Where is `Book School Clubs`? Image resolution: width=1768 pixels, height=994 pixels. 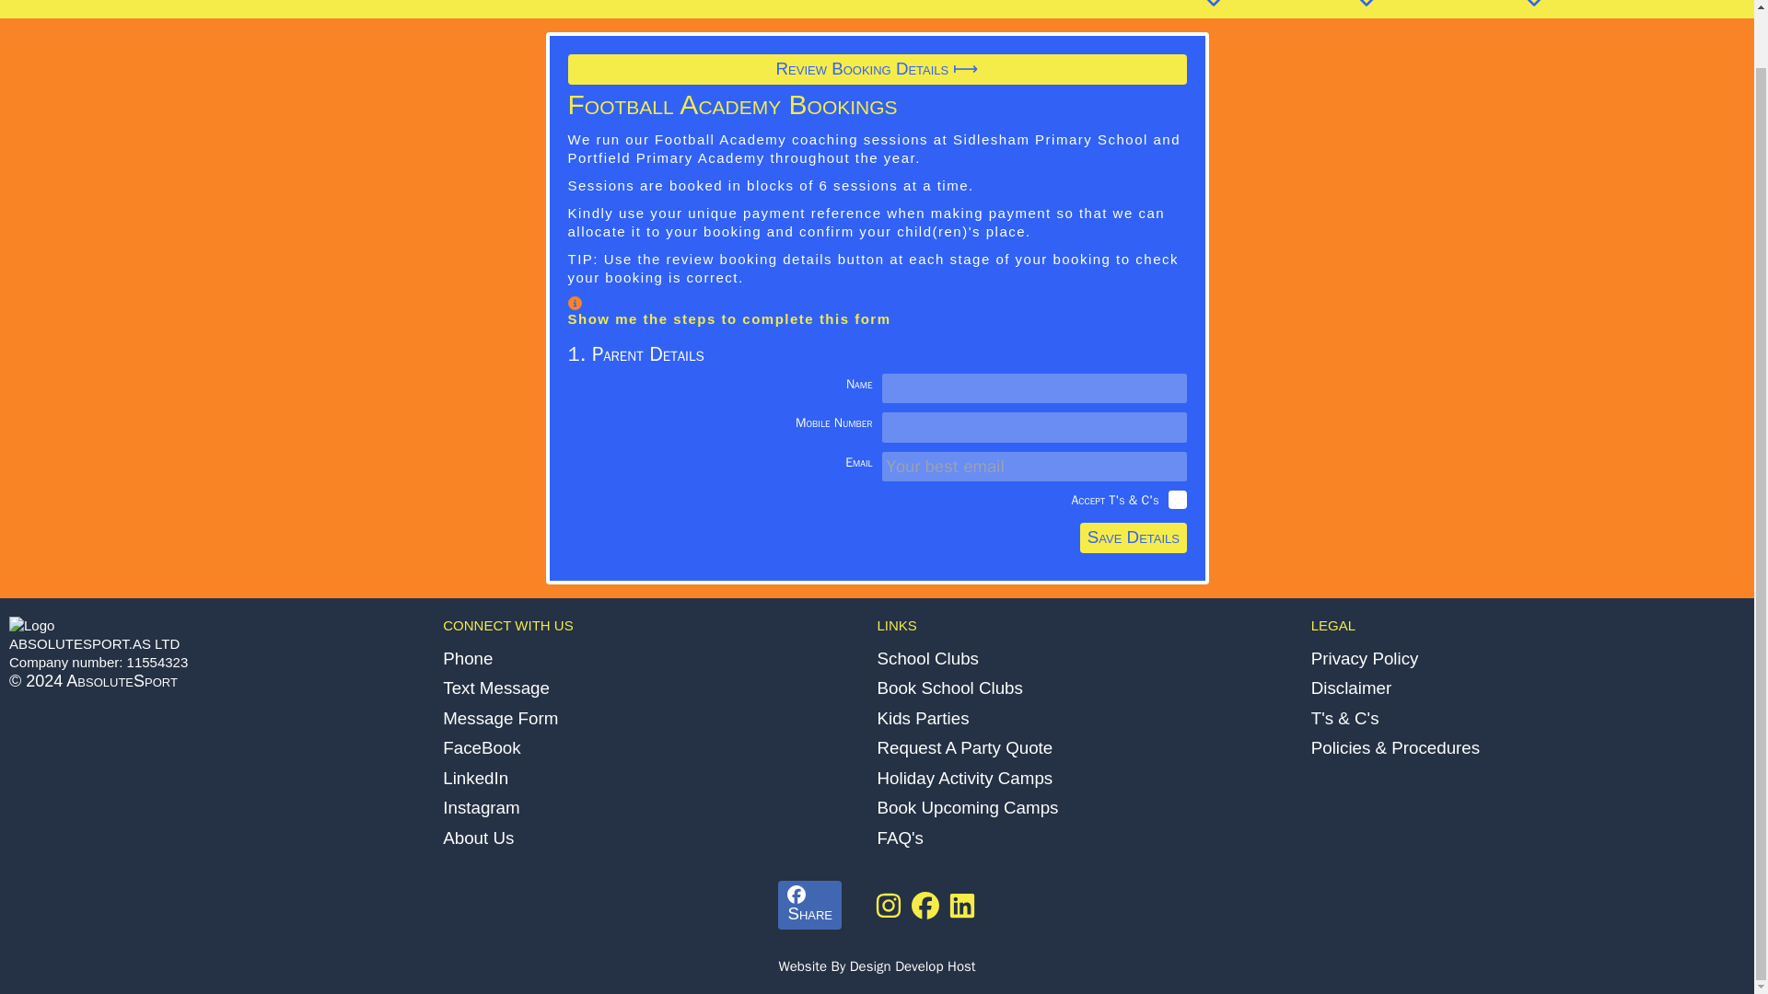 Book School Clubs is located at coordinates (1093, 688).